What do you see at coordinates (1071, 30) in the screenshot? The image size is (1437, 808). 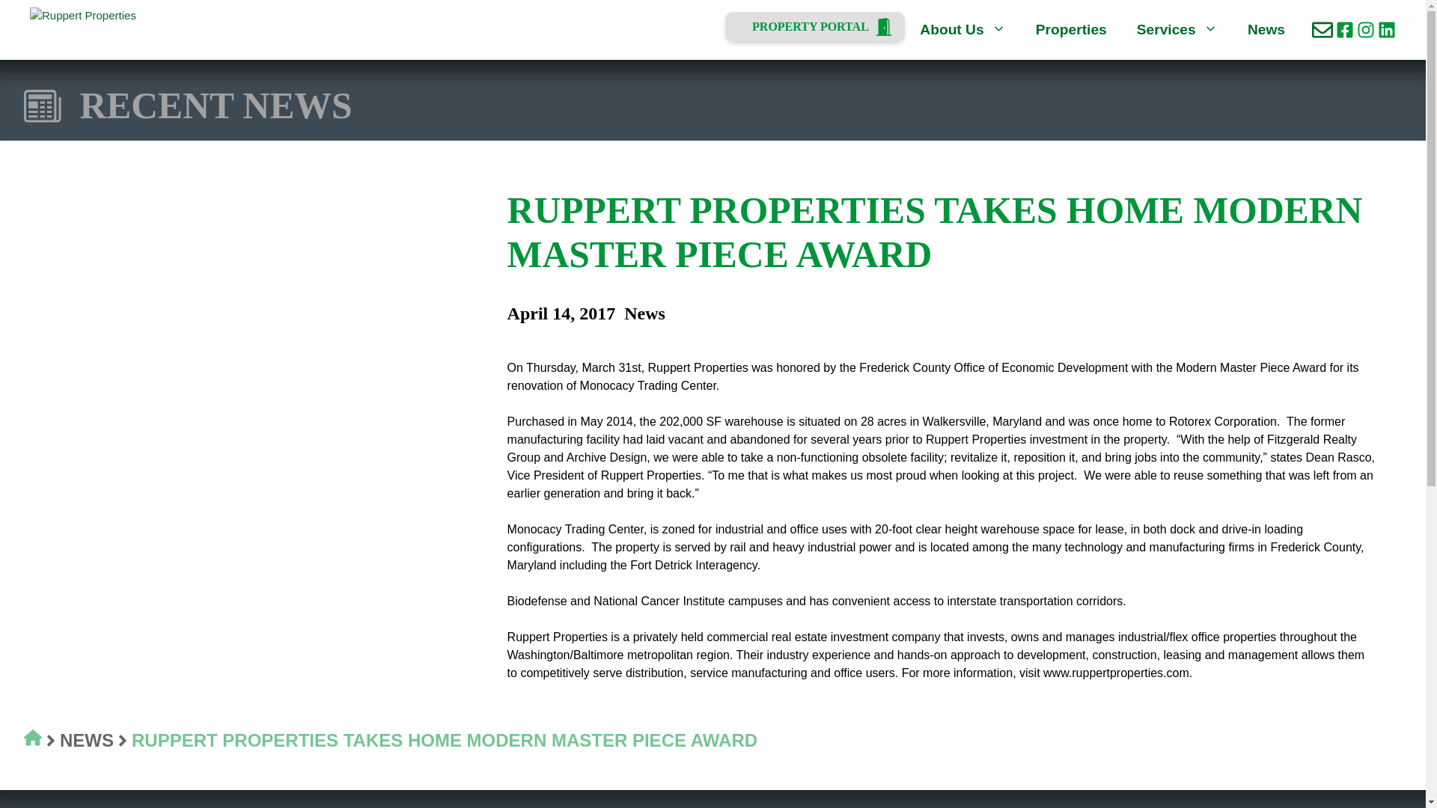 I see `Properties` at bounding box center [1071, 30].